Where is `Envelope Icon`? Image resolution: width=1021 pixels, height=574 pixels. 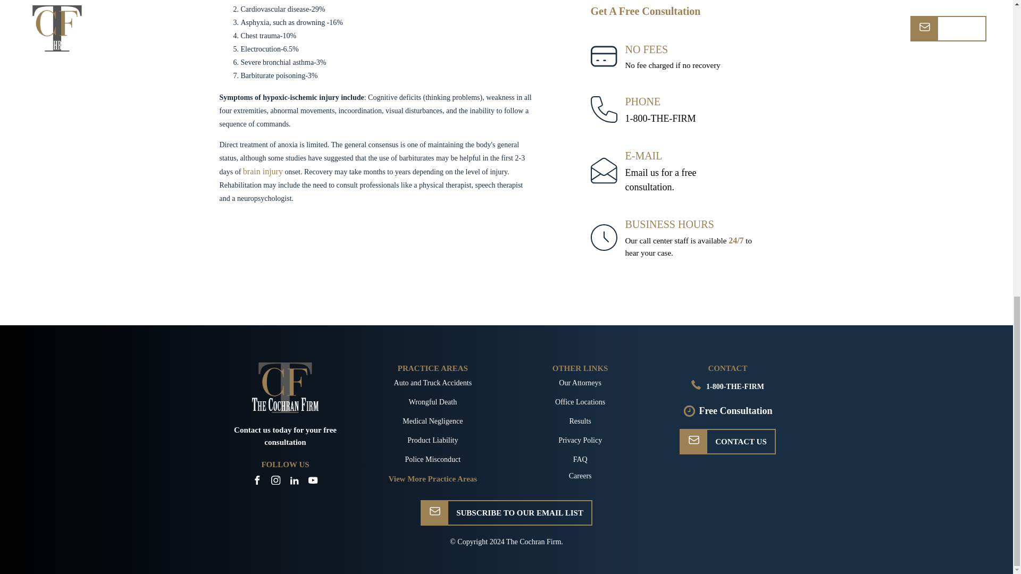
Envelope Icon is located at coordinates (693, 440).